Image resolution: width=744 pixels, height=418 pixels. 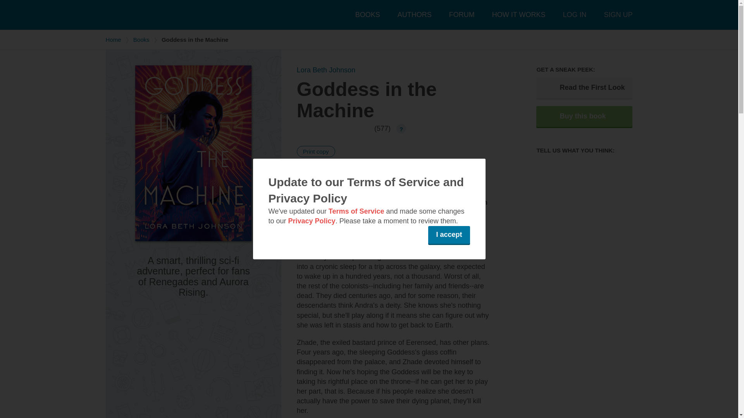 What do you see at coordinates (363, 173) in the screenshot?
I see `Share via Twitter` at bounding box center [363, 173].